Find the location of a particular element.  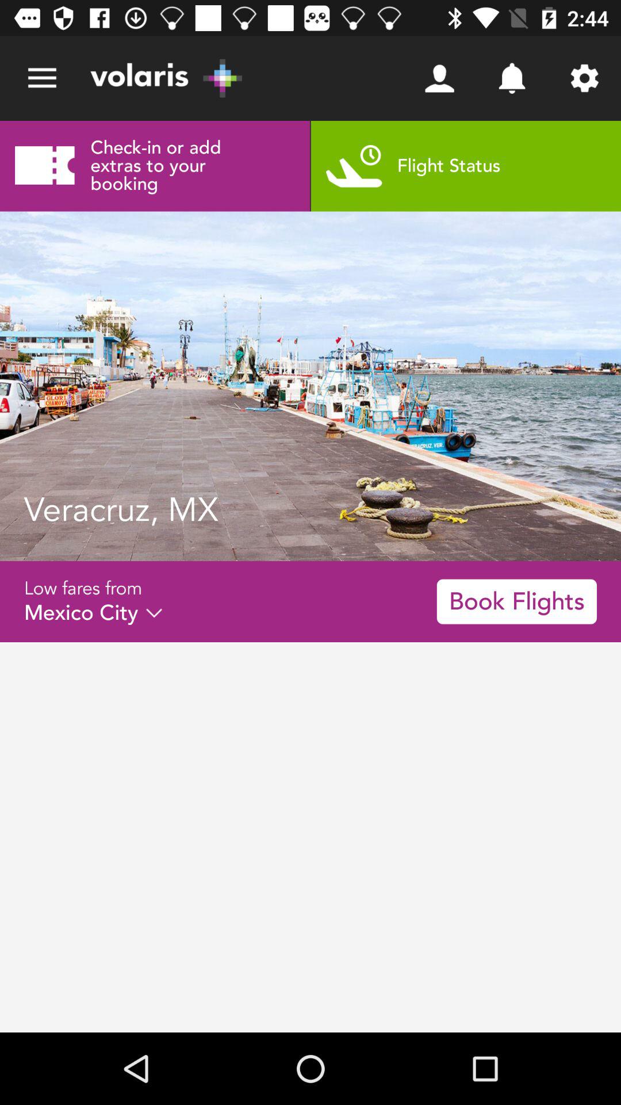

click on the icon which is at the left side of the text flight status is located at coordinates (354, 166).